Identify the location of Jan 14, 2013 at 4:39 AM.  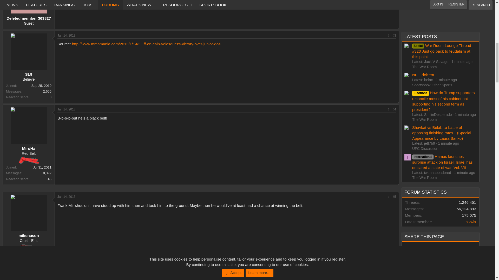
(66, 109).